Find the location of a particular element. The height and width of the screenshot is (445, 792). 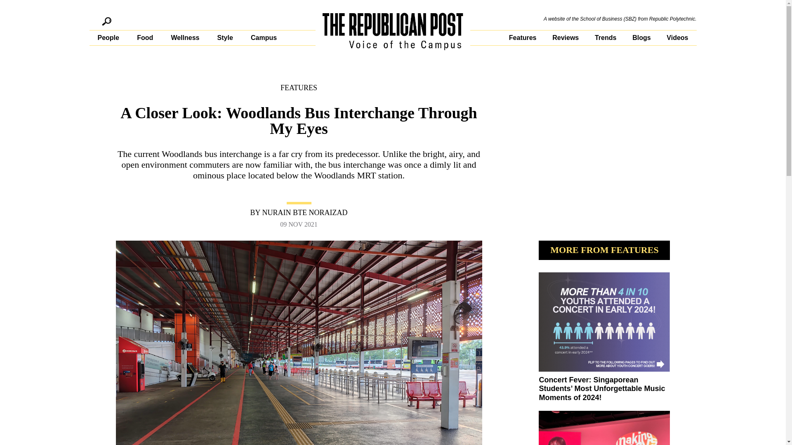

Food is located at coordinates (145, 38).